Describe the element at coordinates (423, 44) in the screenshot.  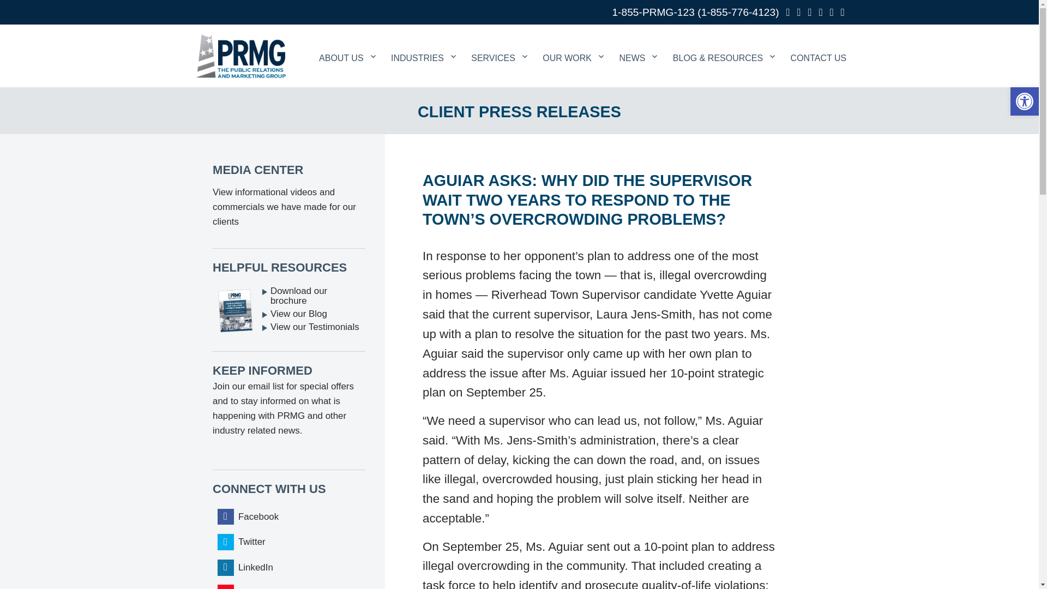
I see `INDUSTRIES` at that location.